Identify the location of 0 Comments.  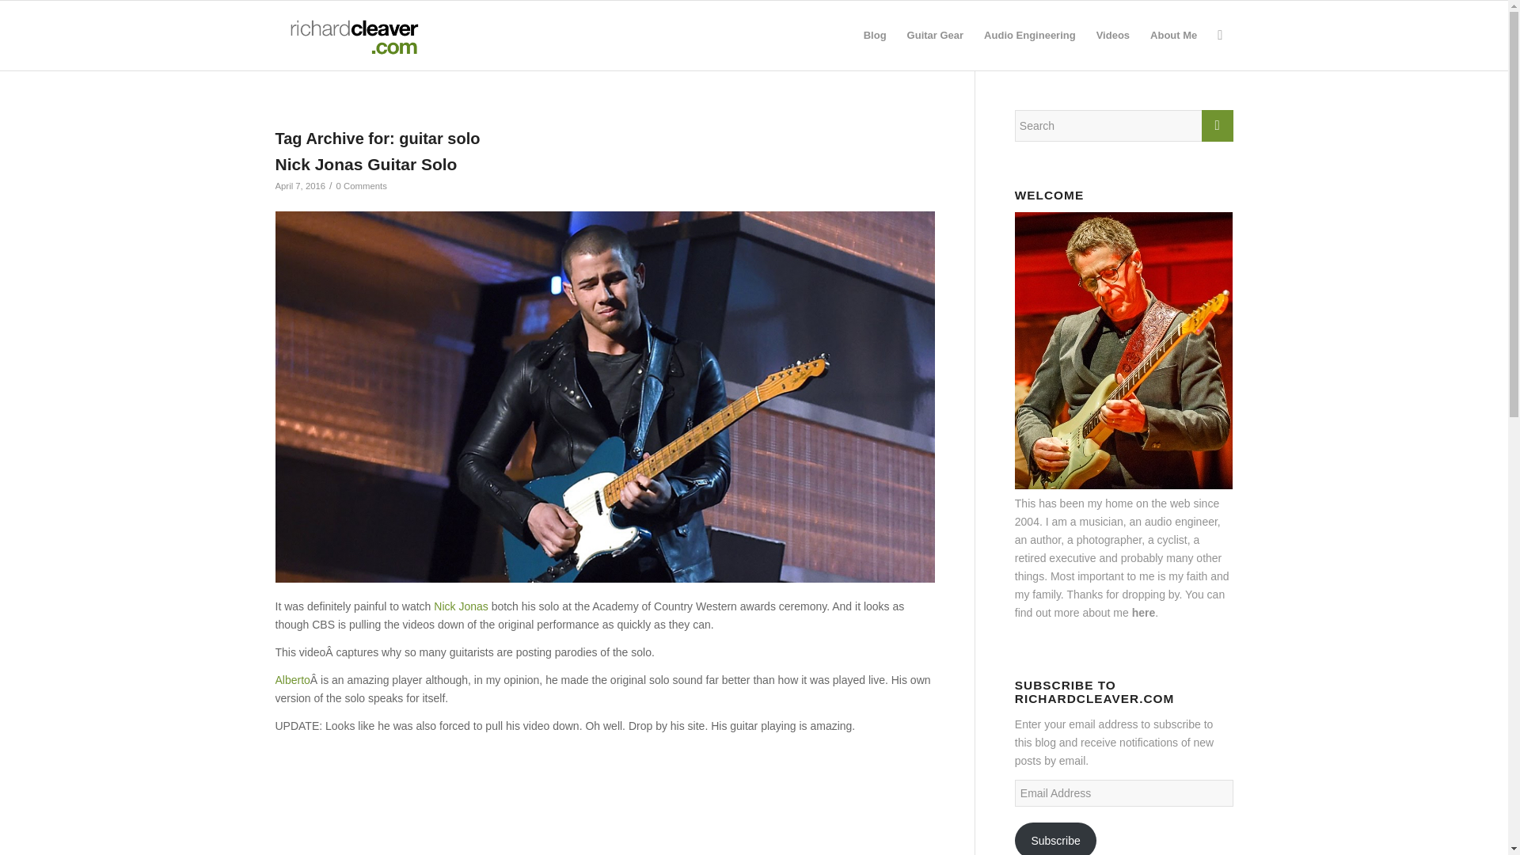
(361, 185).